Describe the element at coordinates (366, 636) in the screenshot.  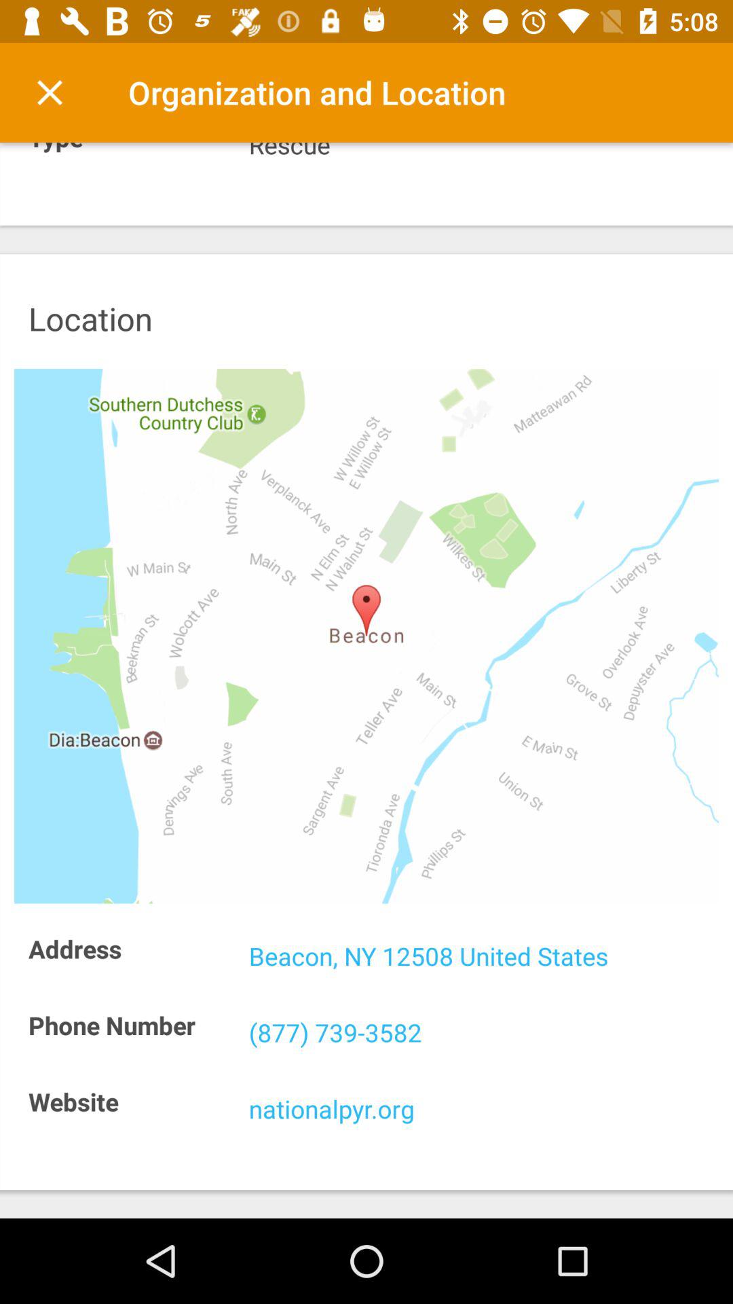
I see `choose icon below location item` at that location.